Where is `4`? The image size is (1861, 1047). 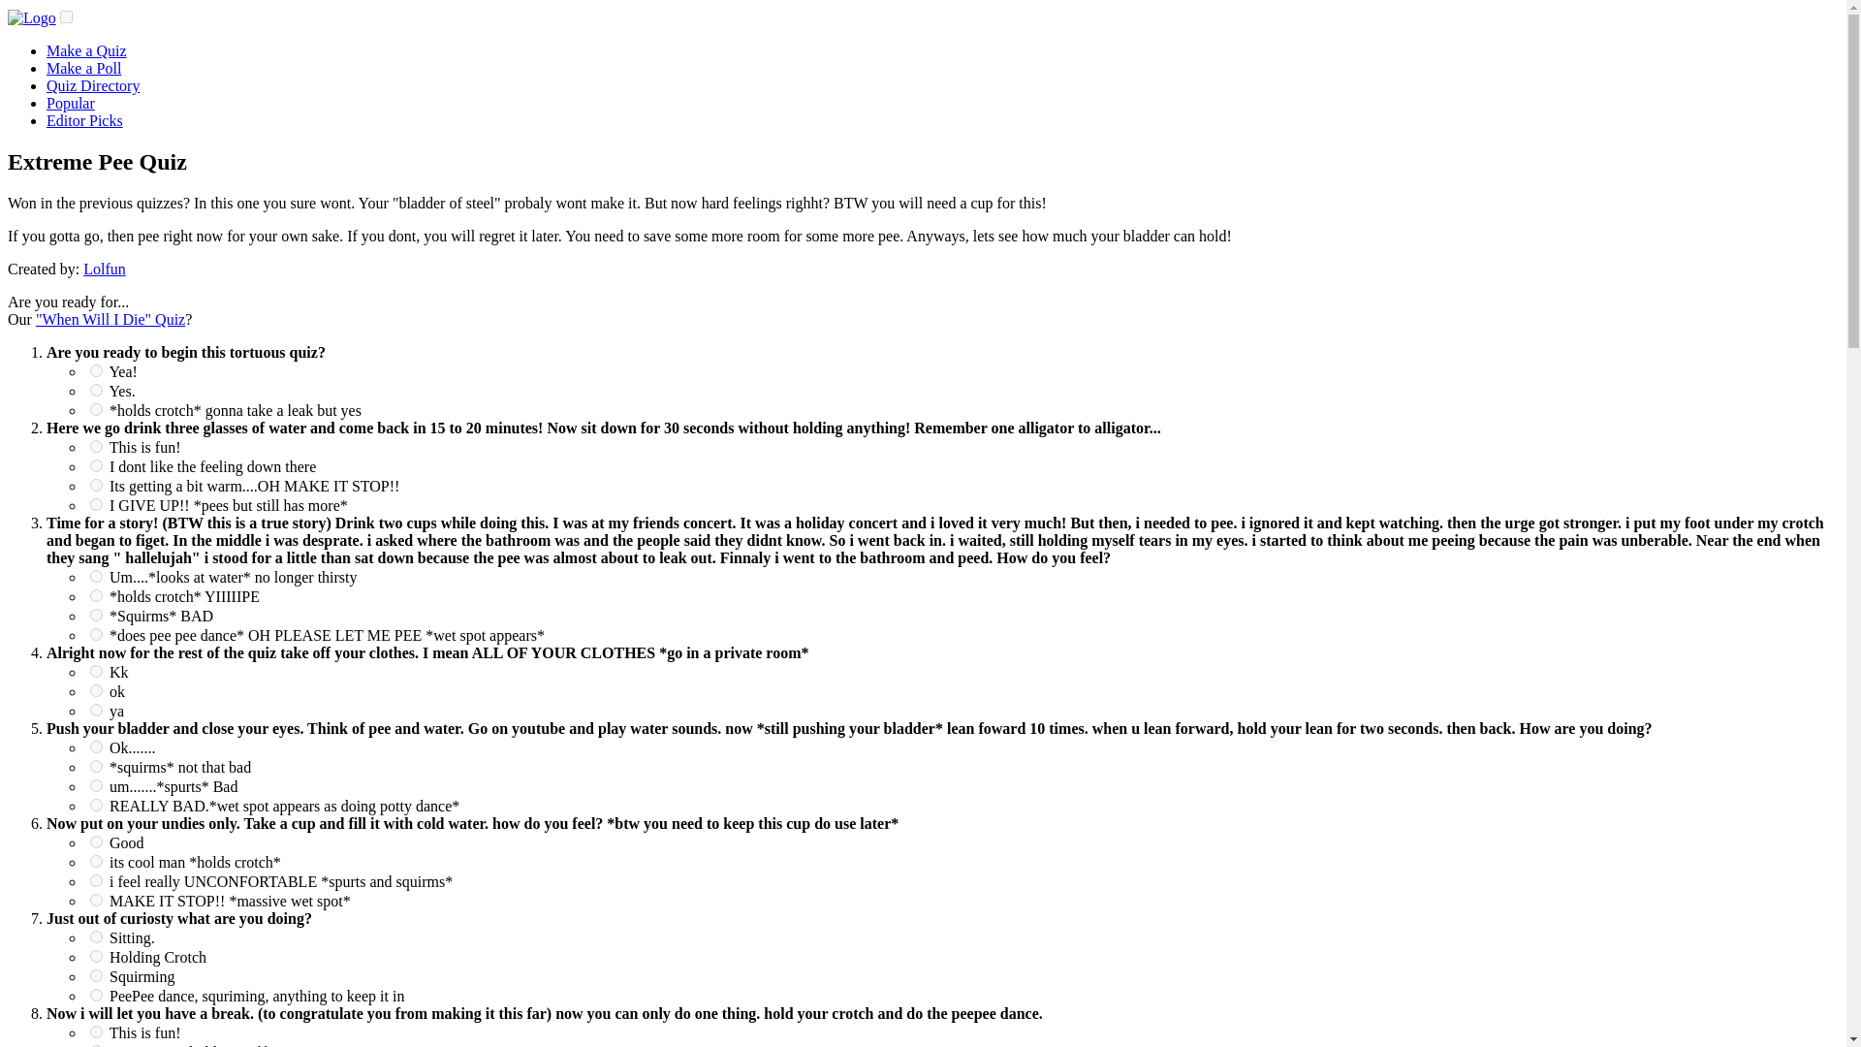 4 is located at coordinates (95, 634).